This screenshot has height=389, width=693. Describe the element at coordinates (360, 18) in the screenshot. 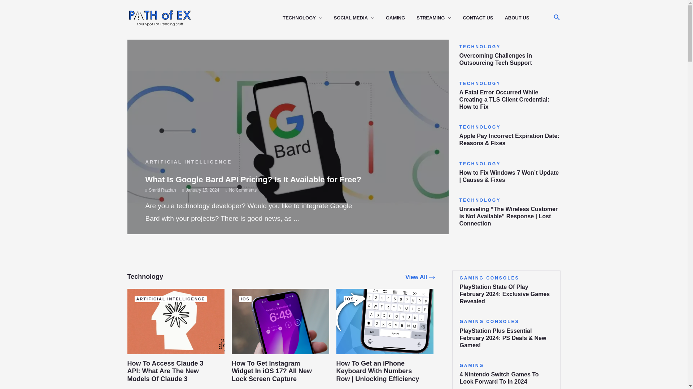

I see `SOCIAL MEDIA` at that location.